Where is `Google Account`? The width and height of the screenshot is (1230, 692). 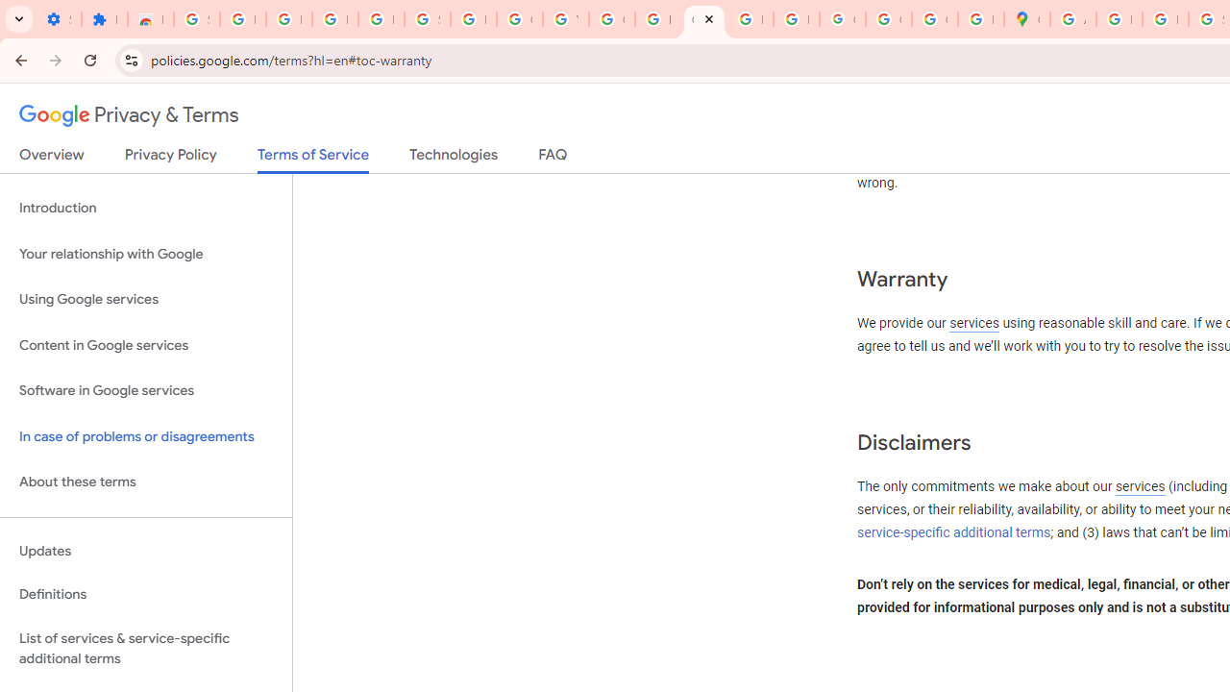 Google Account is located at coordinates (519, 19).